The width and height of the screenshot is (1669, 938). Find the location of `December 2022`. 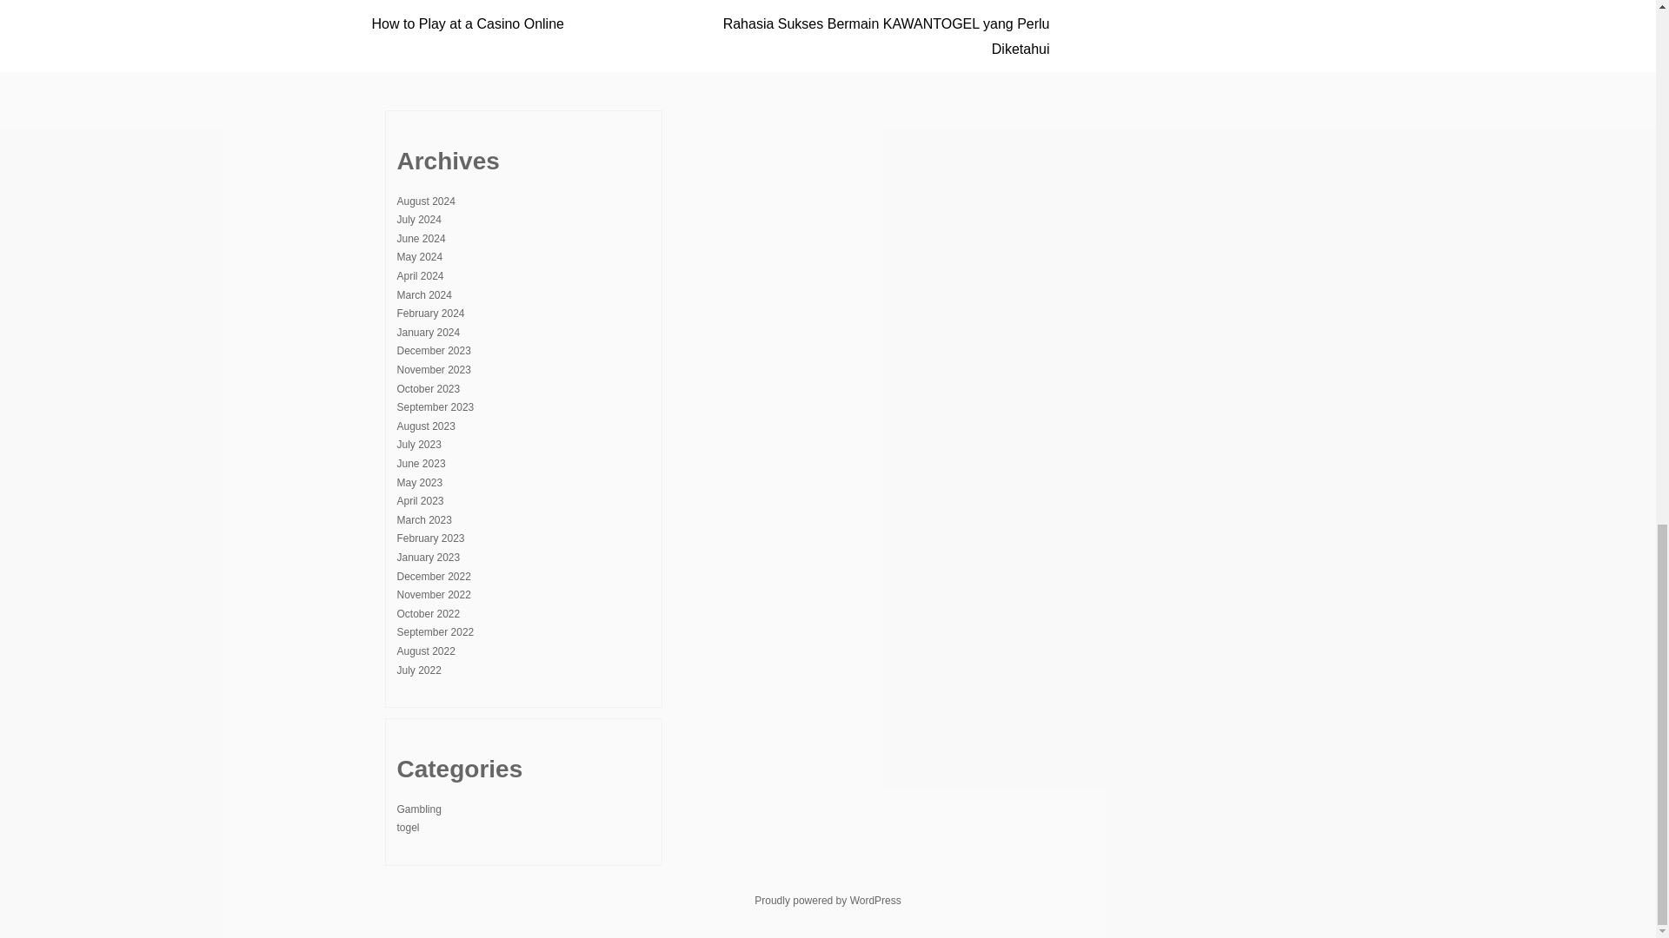

December 2022 is located at coordinates (433, 576).